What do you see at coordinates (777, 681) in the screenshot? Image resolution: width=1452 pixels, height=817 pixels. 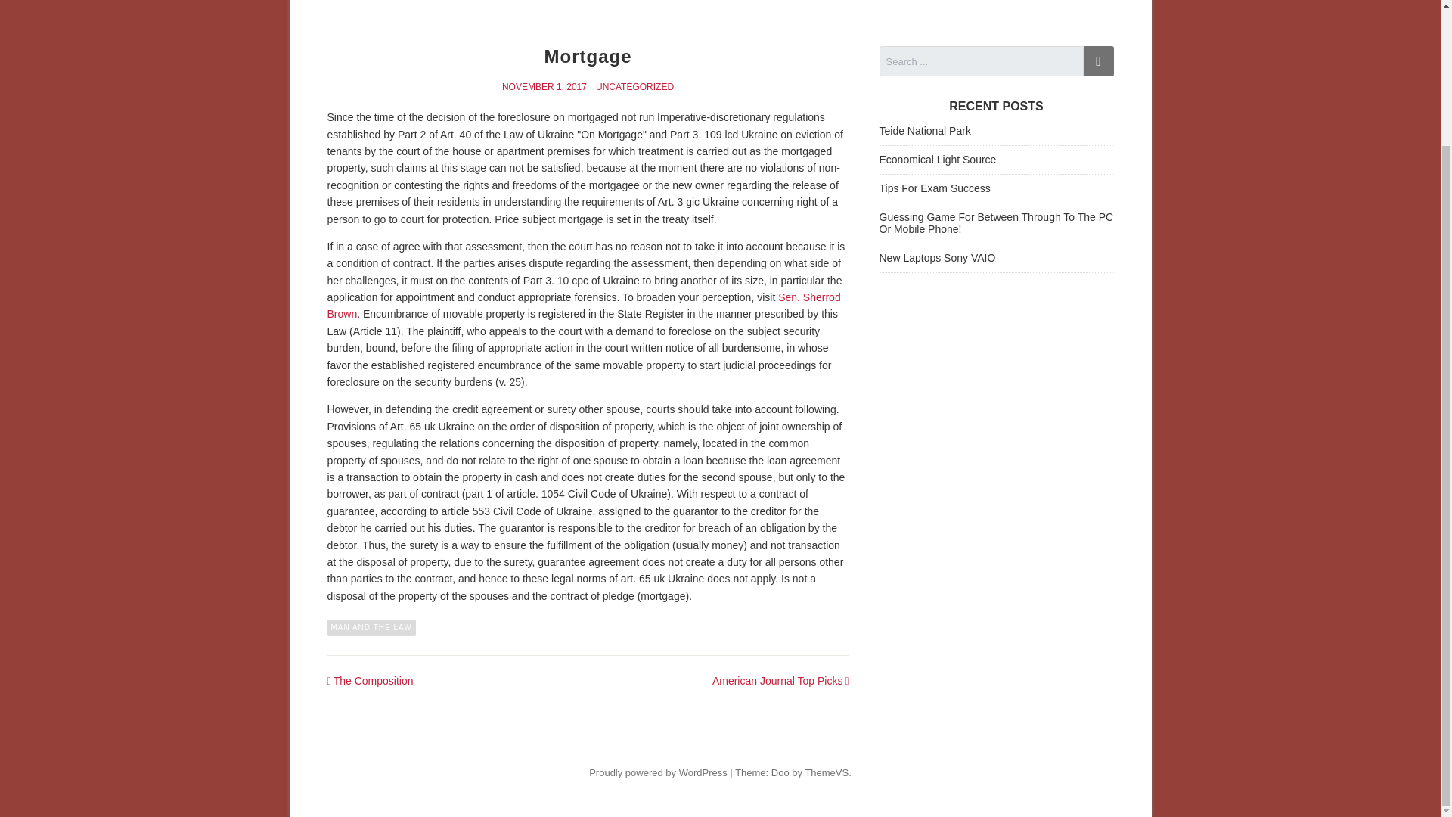 I see `American Journal Top Picks` at bounding box center [777, 681].